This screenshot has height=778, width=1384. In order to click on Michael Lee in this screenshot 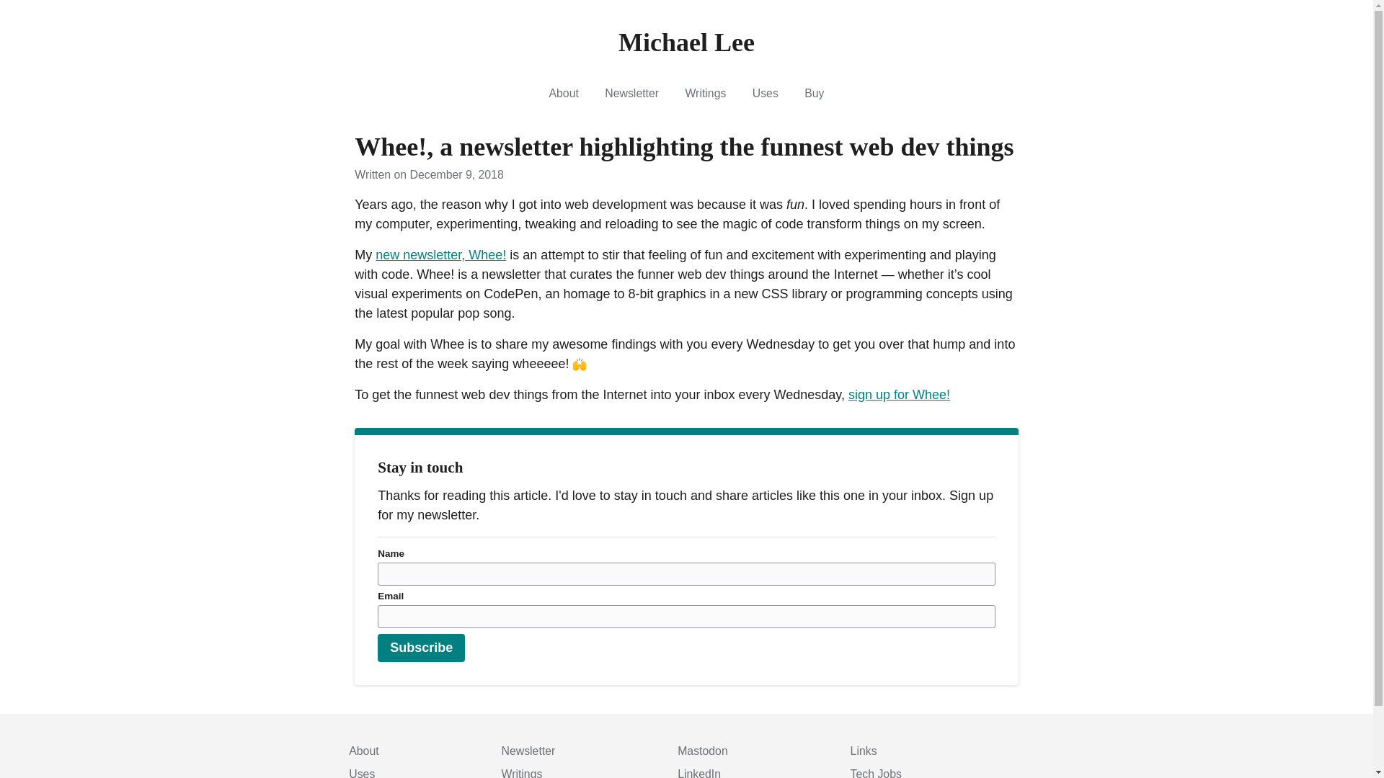, I will do `click(686, 43)`.